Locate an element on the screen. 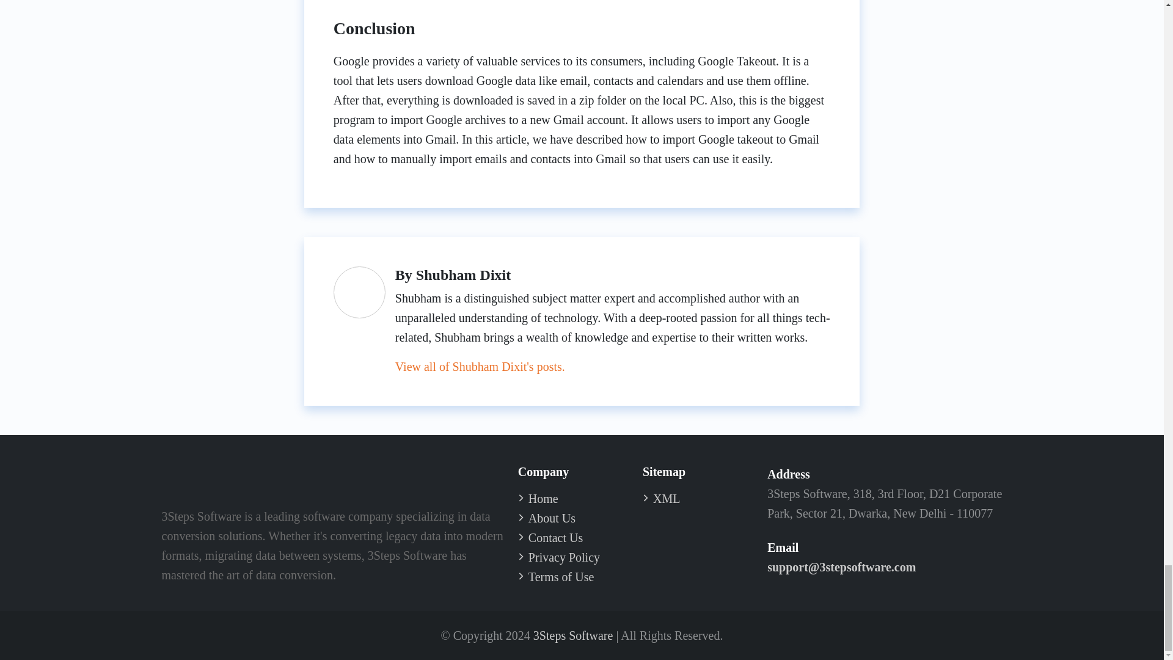 This screenshot has width=1173, height=660. Privacy Policy is located at coordinates (564, 557).